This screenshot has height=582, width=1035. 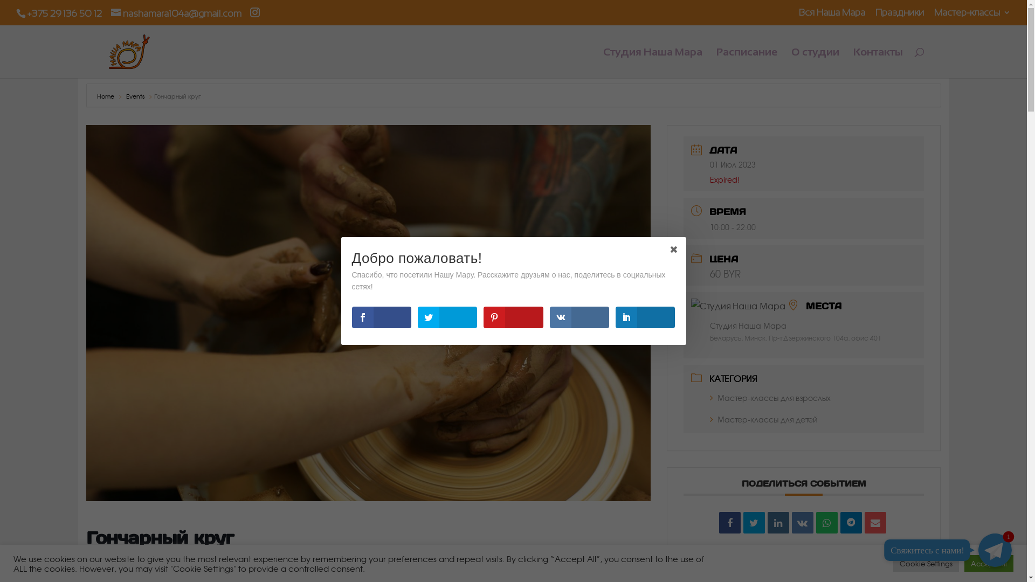 I want to click on nashamara104a@gmail.com, so click(x=176, y=13).